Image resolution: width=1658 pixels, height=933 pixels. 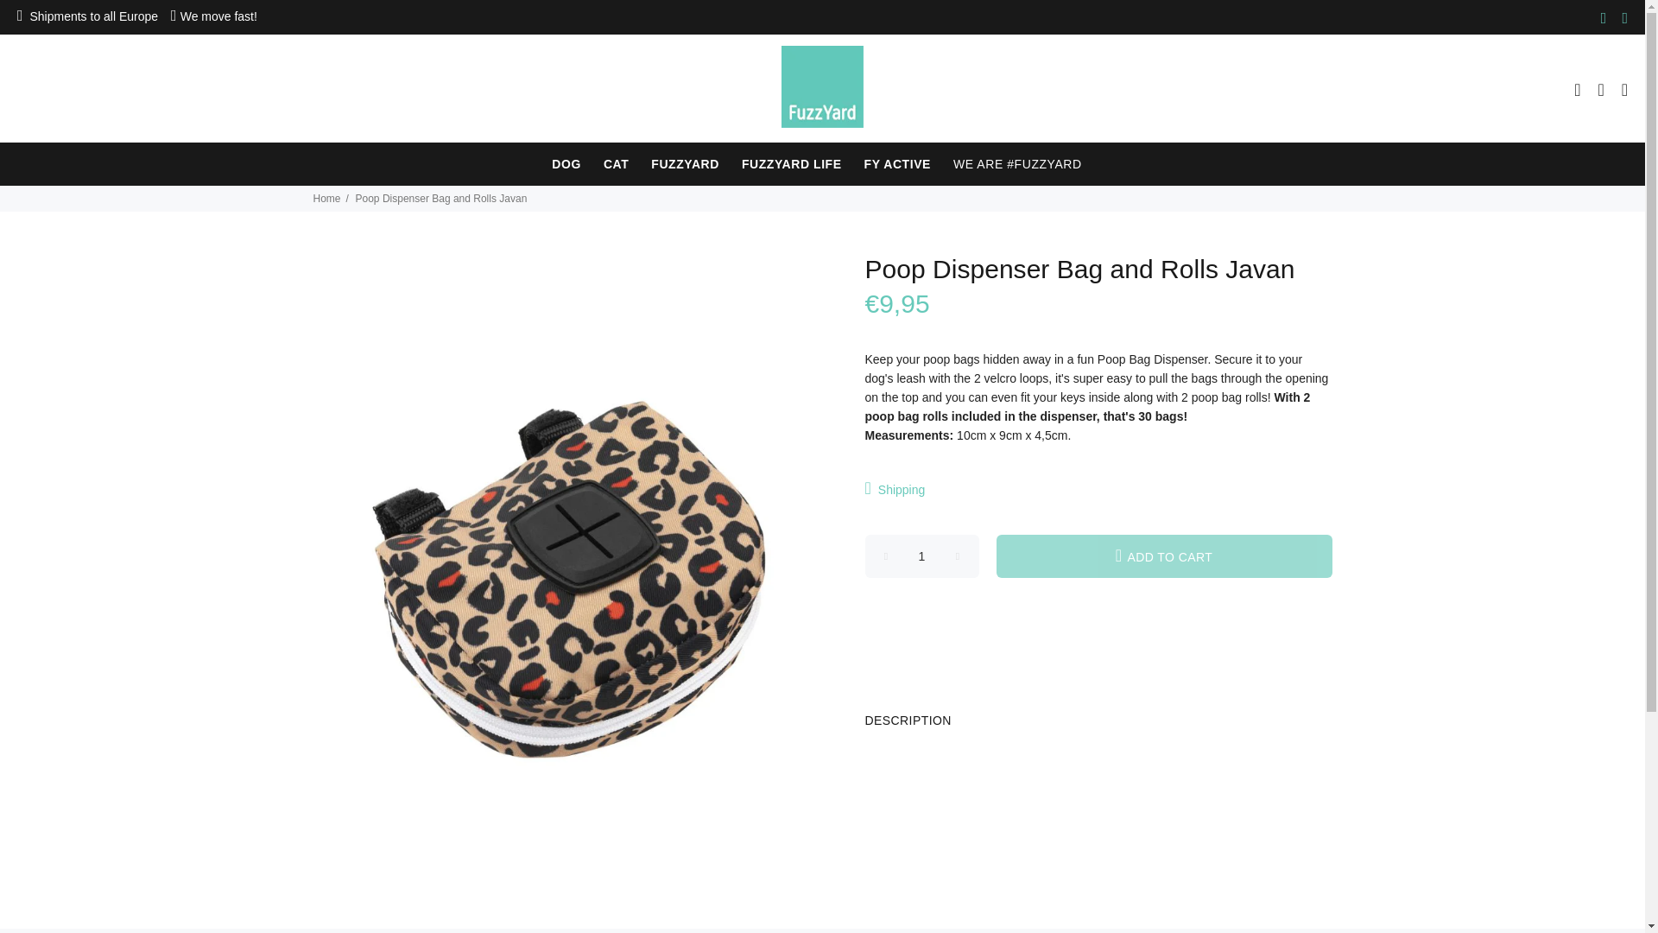 What do you see at coordinates (922, 555) in the screenshot?
I see `1` at bounding box center [922, 555].